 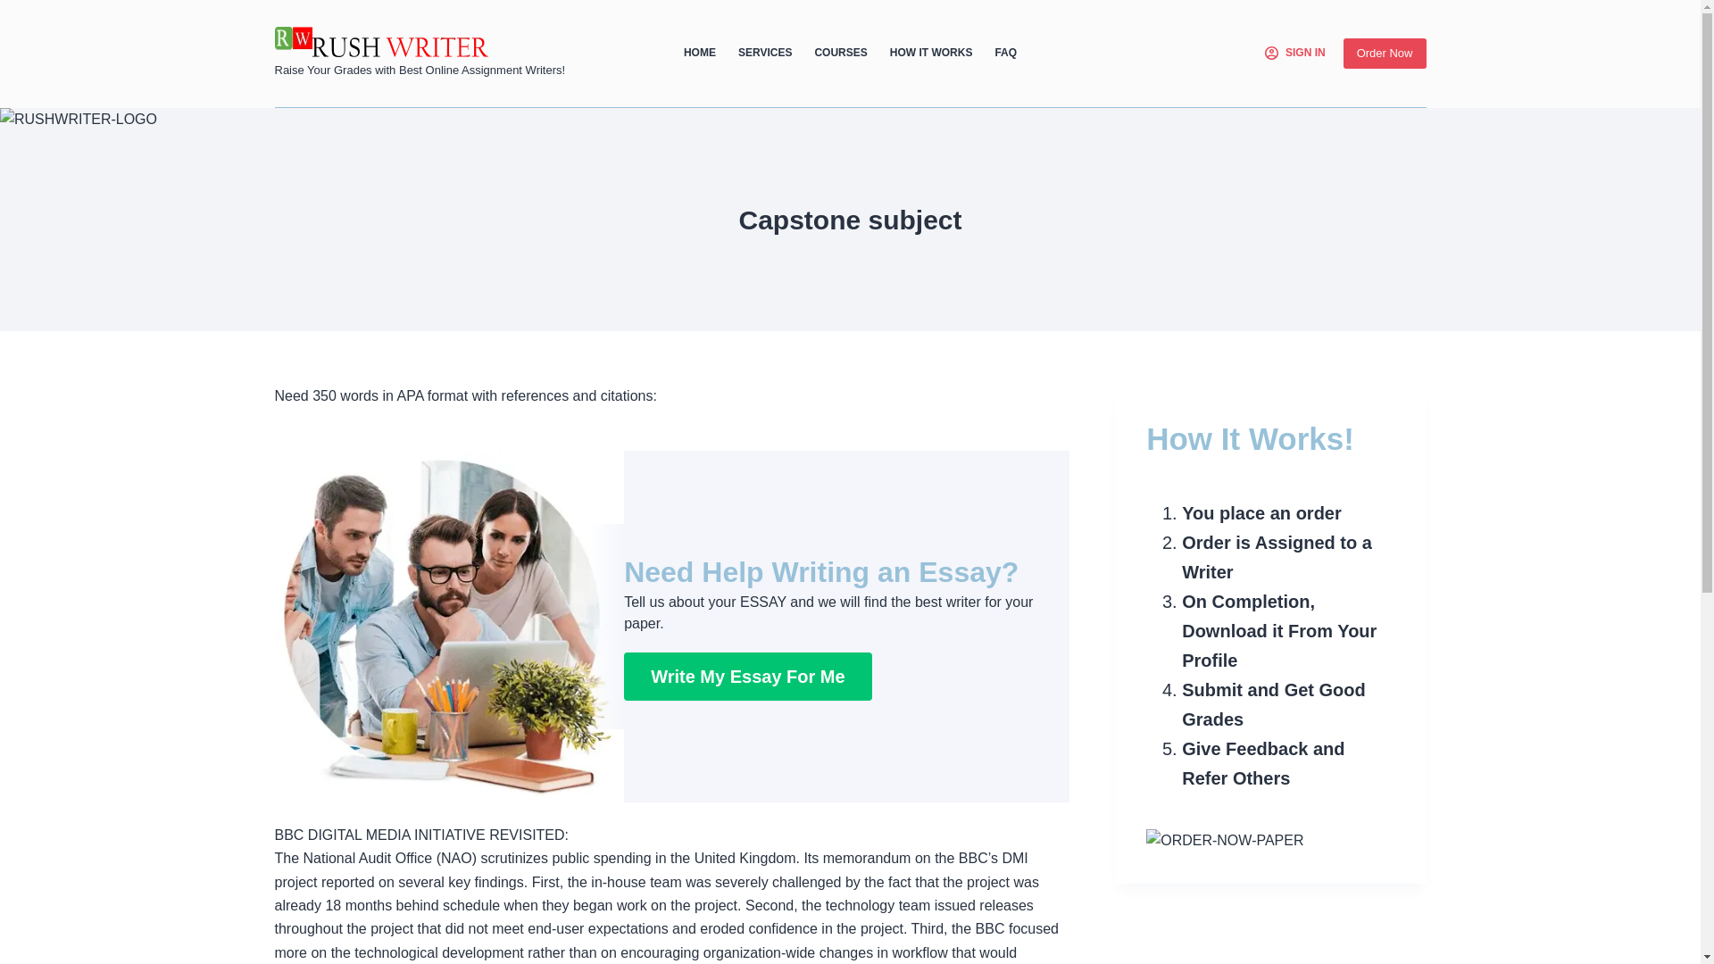 I want to click on Write My Essay For Me, so click(x=746, y=677).